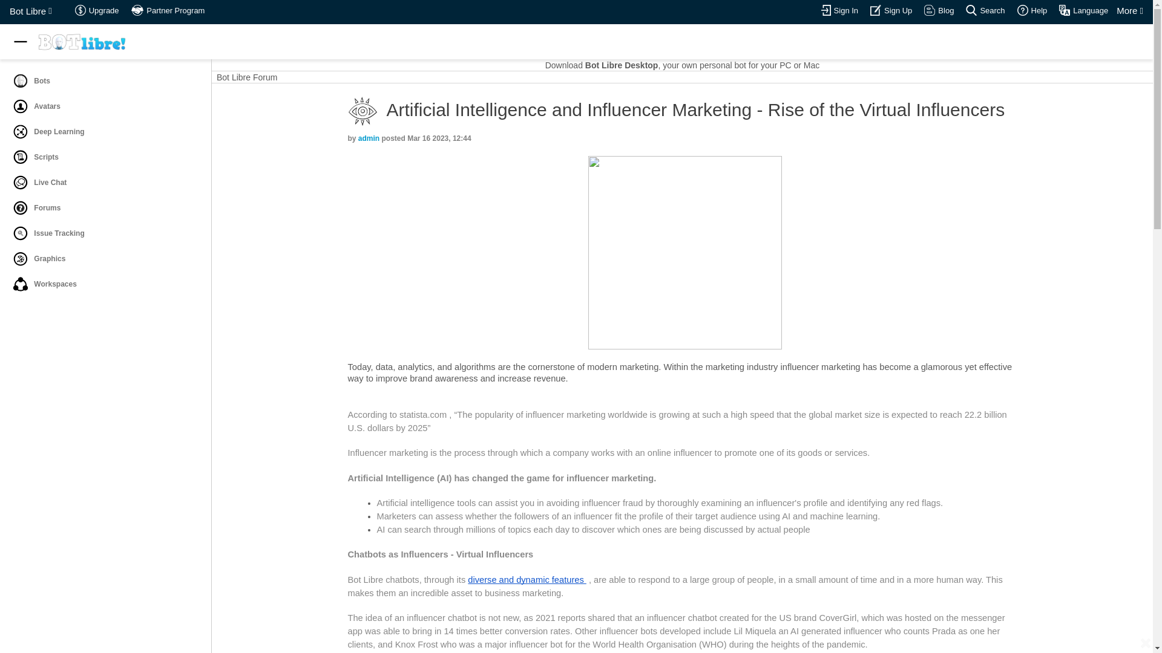  Describe the element at coordinates (104, 233) in the screenshot. I see `Issue Tracking` at that location.